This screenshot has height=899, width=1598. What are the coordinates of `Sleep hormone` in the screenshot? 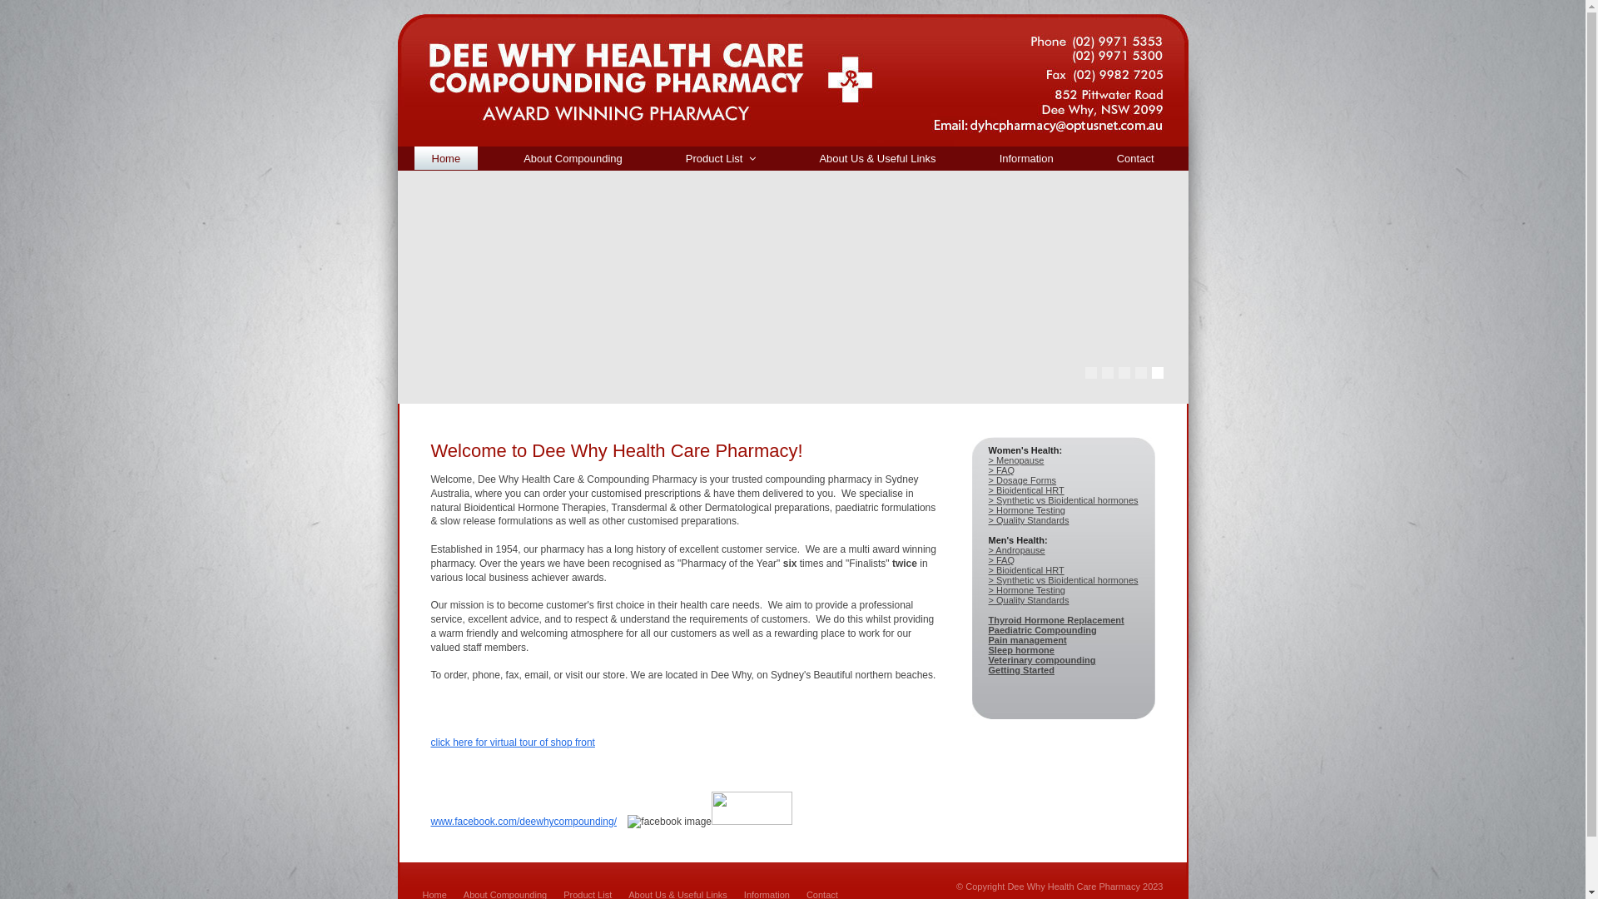 It's located at (1022, 650).